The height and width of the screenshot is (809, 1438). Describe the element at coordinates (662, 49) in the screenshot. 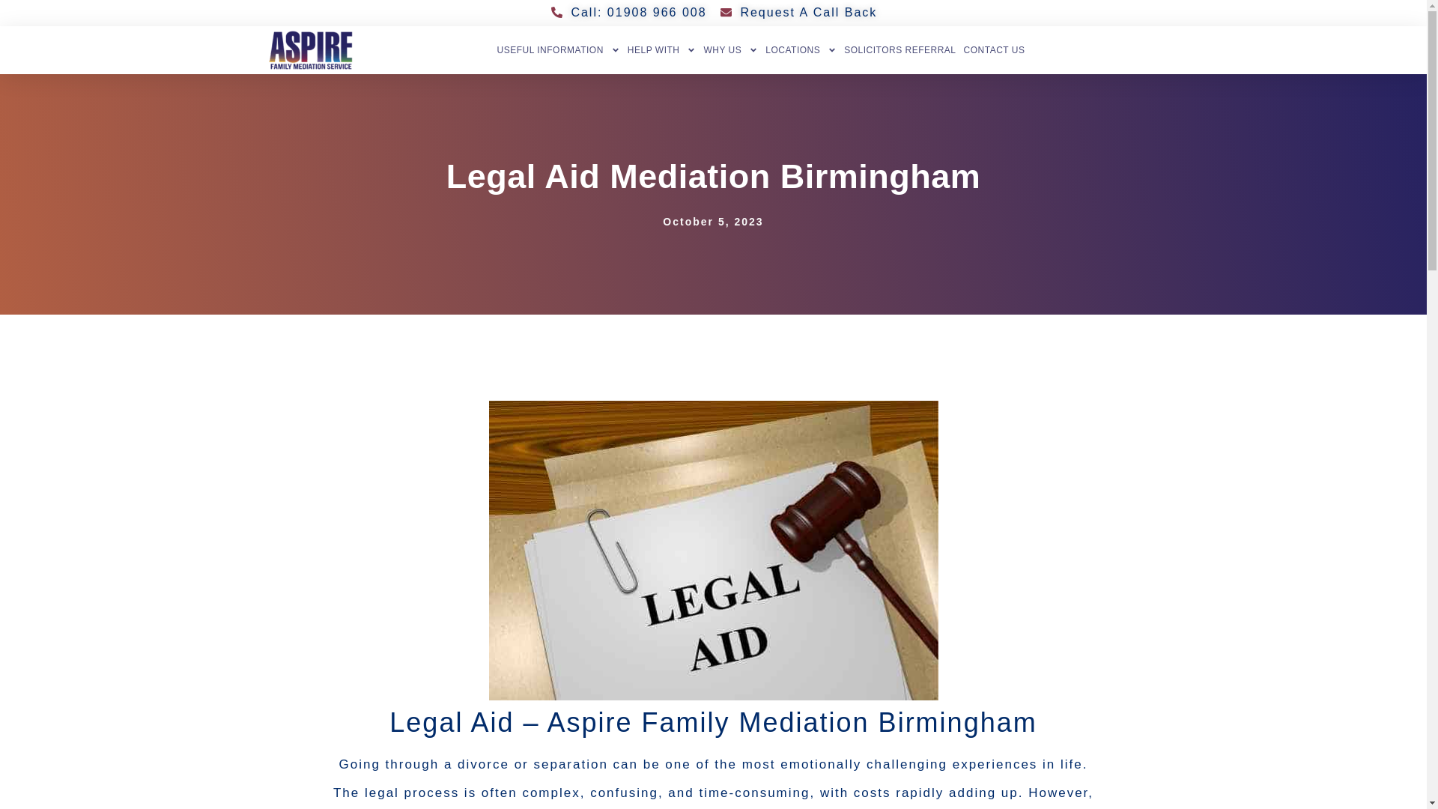

I see `HELP WITH` at that location.